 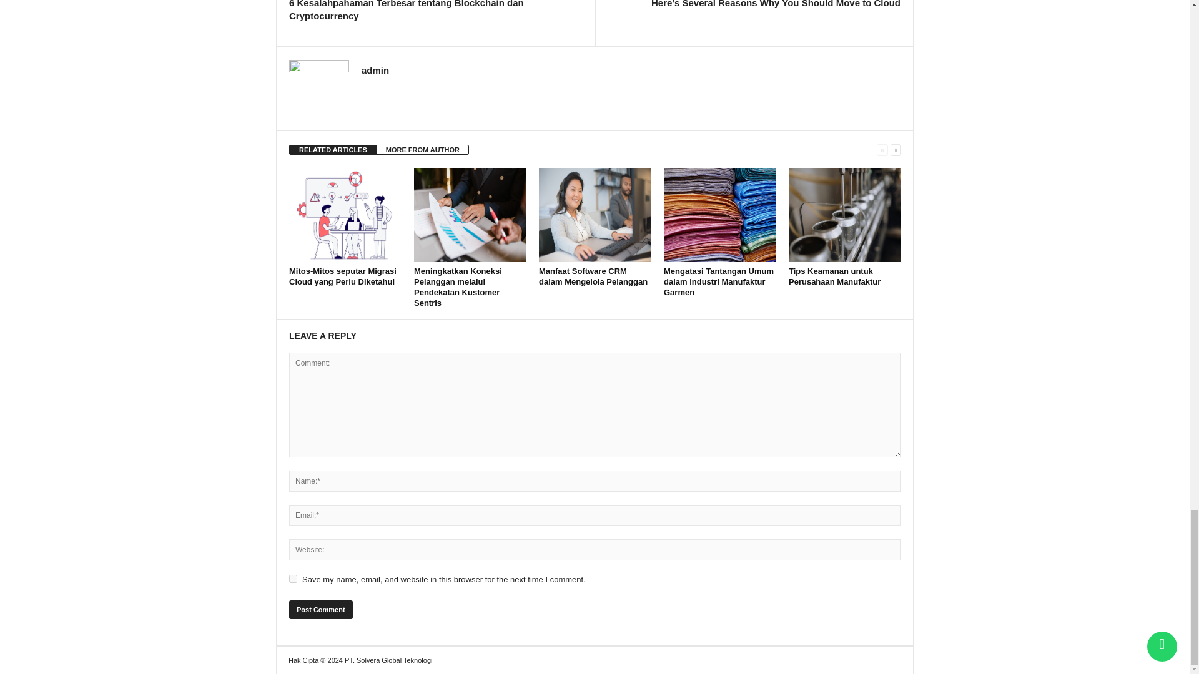 I want to click on Post Comment, so click(x=320, y=610).